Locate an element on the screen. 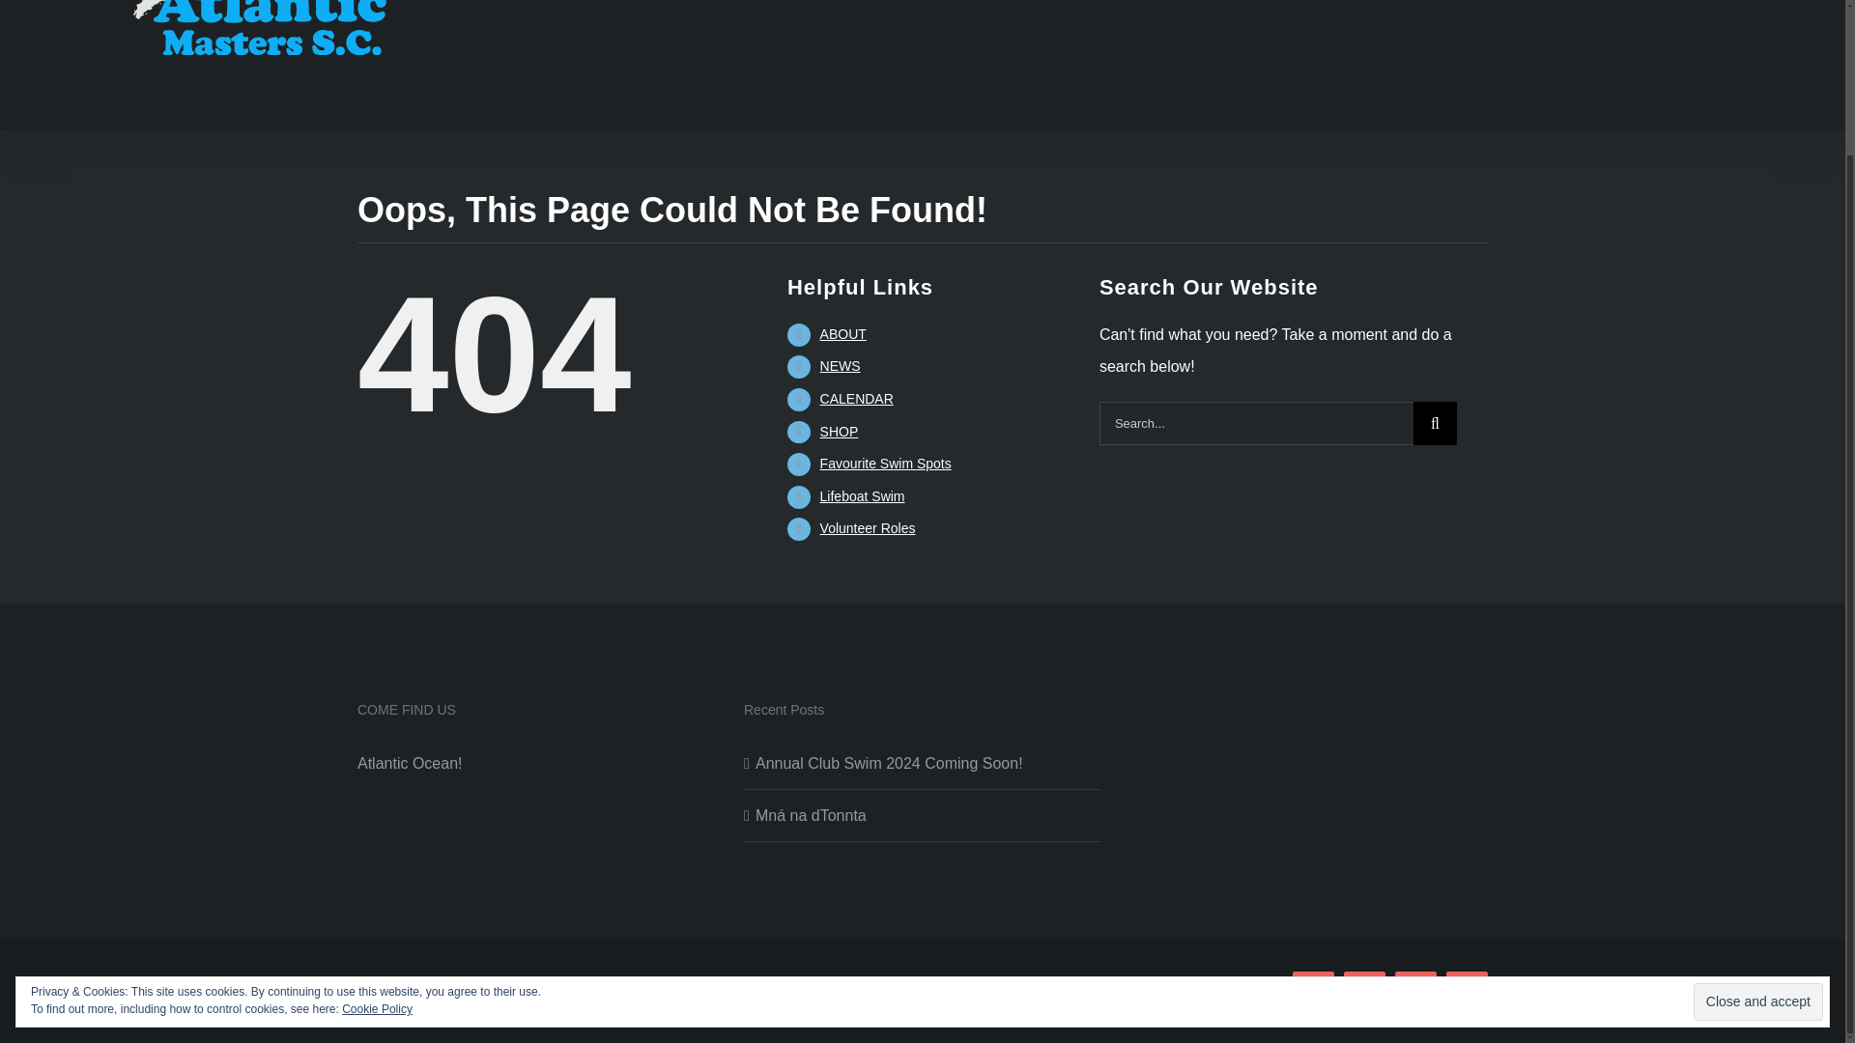  Swim Spots is located at coordinates (885, 464).